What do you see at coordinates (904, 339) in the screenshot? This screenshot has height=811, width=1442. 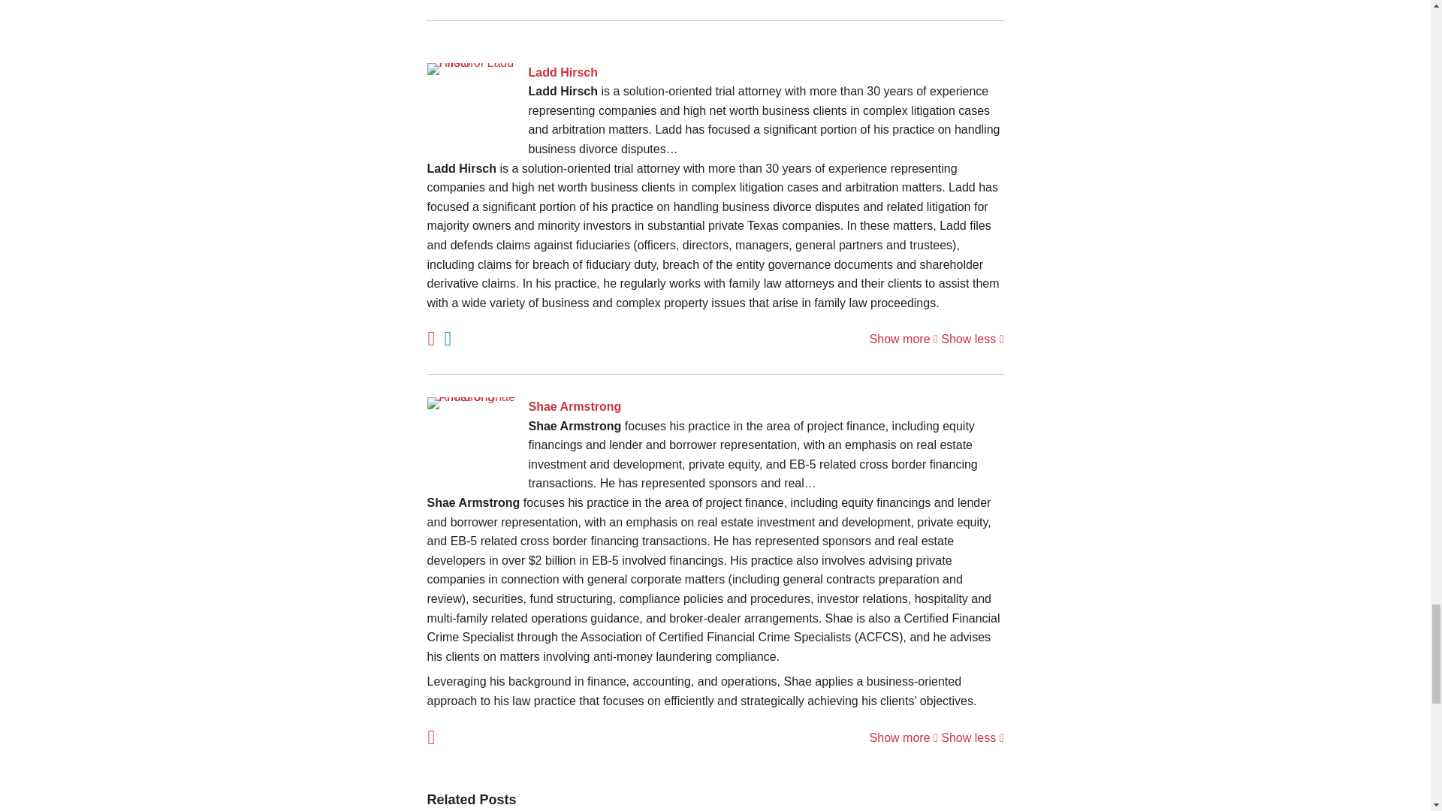 I see `Show more` at bounding box center [904, 339].